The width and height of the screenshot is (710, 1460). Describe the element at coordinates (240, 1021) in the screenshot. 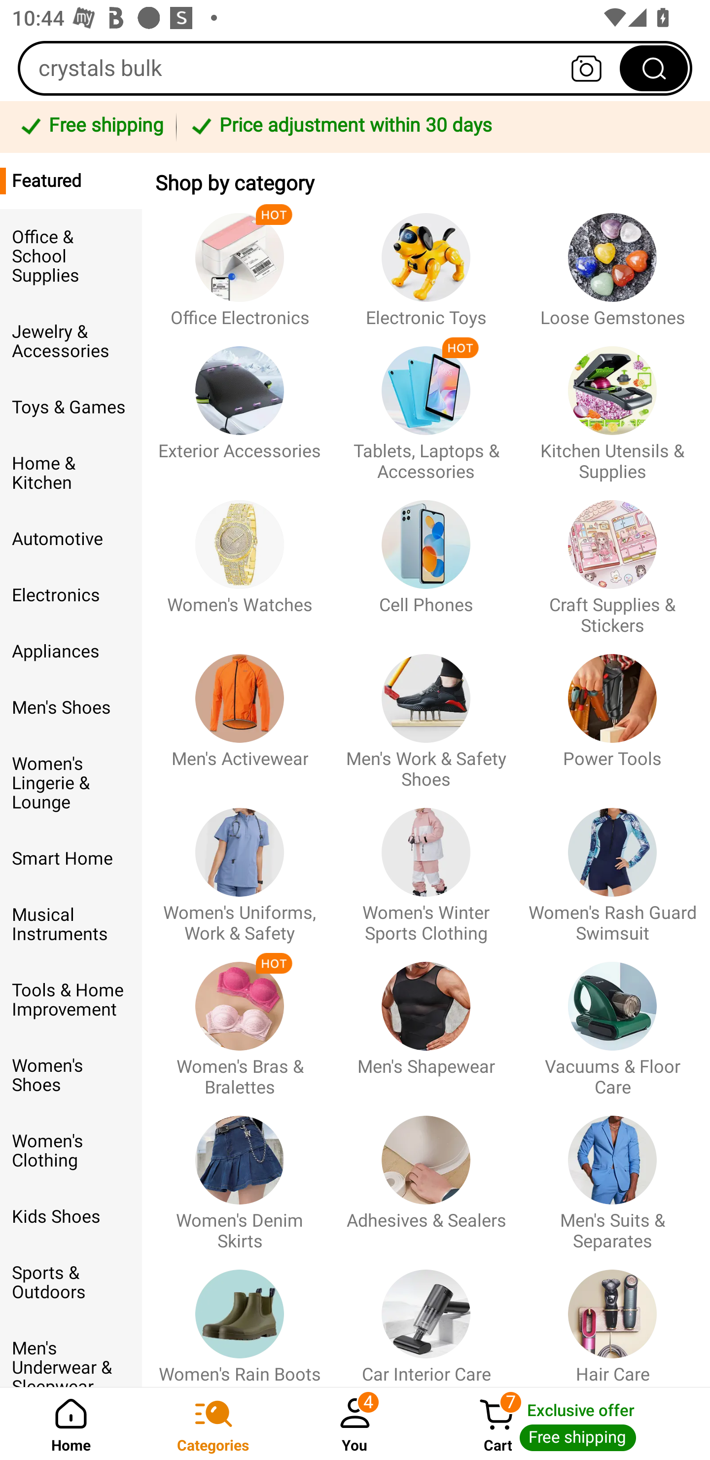

I see `Women's Bras & Bralettes` at that location.